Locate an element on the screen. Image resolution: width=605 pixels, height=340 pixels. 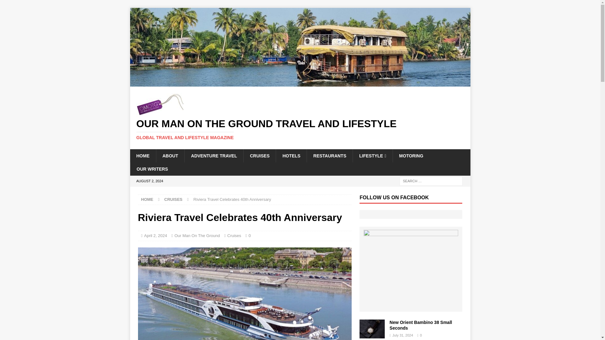
HOME is located at coordinates (142, 156).